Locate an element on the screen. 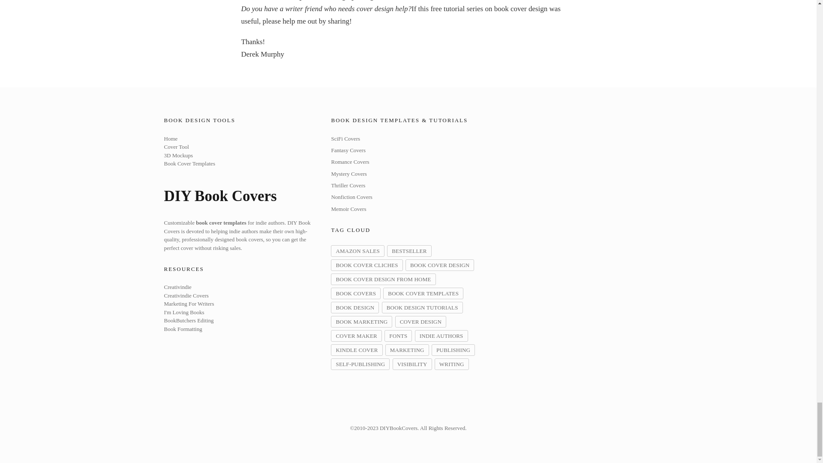 The image size is (823, 463). BookButchers Editing is located at coordinates (189, 321).